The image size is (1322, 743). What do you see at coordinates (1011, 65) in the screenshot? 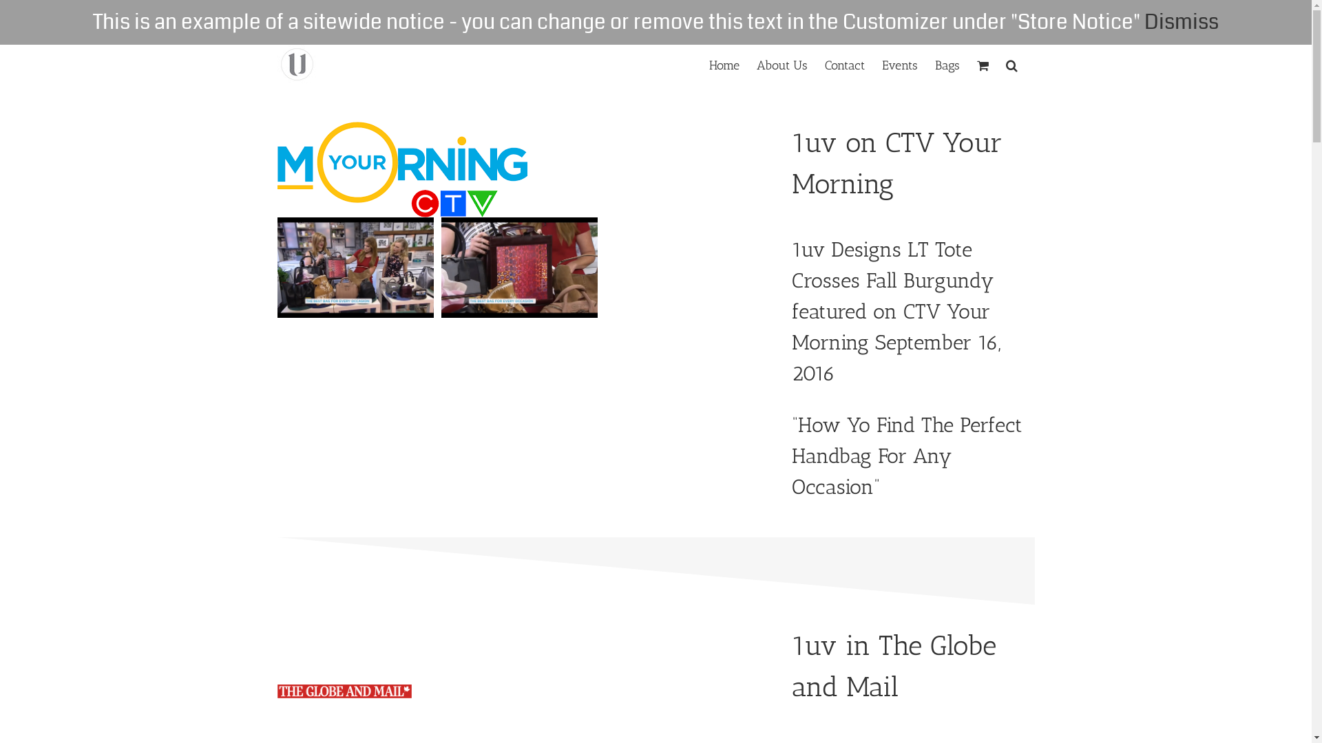
I see `Search` at bounding box center [1011, 65].